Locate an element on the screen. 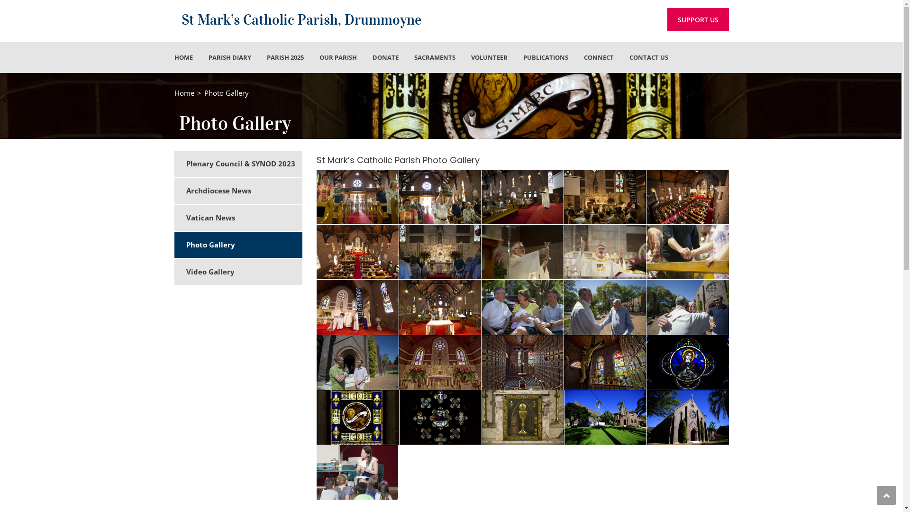 Image resolution: width=910 pixels, height=512 pixels. Video Gallery is located at coordinates (244, 272).